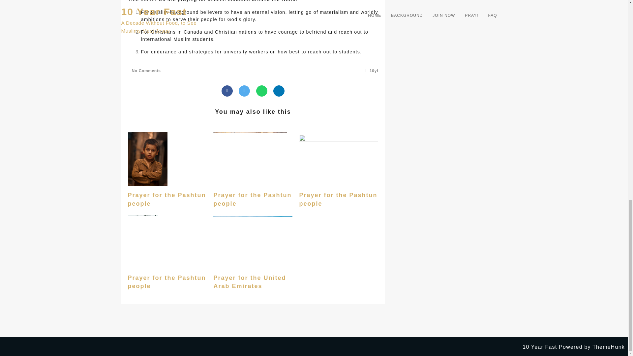 This screenshot has height=356, width=633. I want to click on Posts by 10yf, so click(372, 71).